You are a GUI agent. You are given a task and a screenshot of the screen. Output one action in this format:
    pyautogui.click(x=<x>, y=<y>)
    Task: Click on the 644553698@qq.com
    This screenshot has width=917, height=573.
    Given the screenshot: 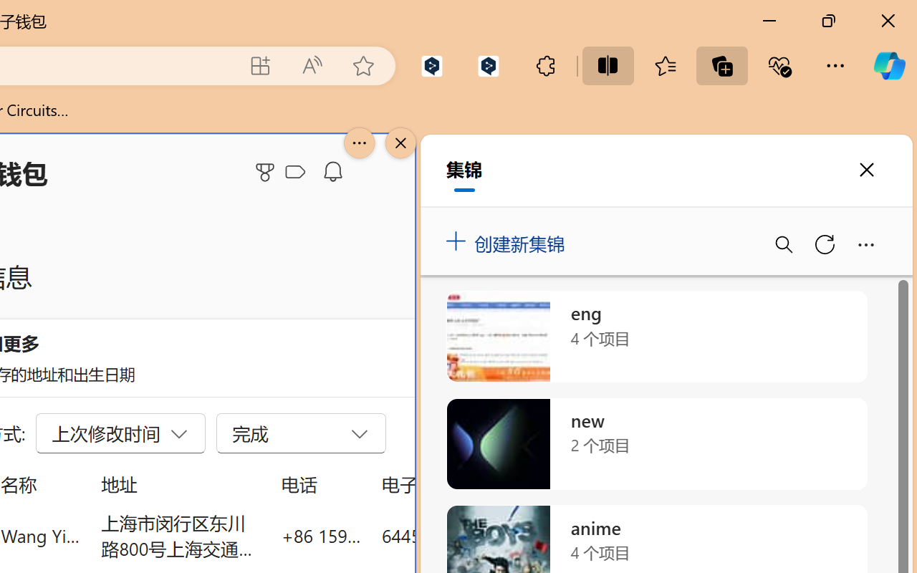 What is the action you would take?
    pyautogui.click(x=461, y=536)
    